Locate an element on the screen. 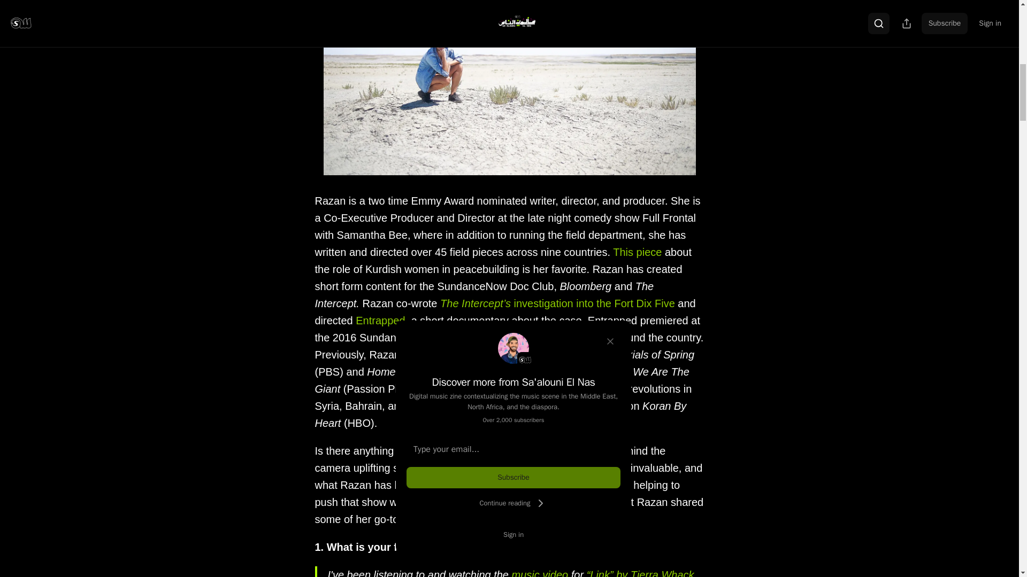  investigation into the Fort Dix Five is located at coordinates (593, 303).